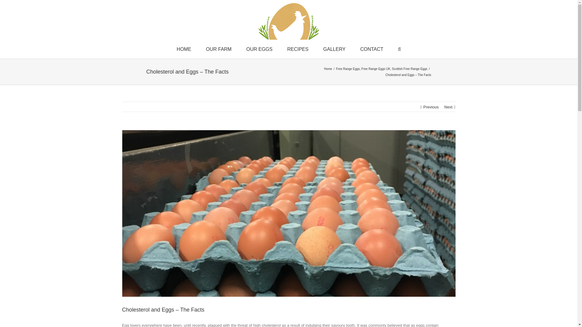 Image resolution: width=582 pixels, height=327 pixels. Describe the element at coordinates (334, 49) in the screenshot. I see `GALLERY` at that location.